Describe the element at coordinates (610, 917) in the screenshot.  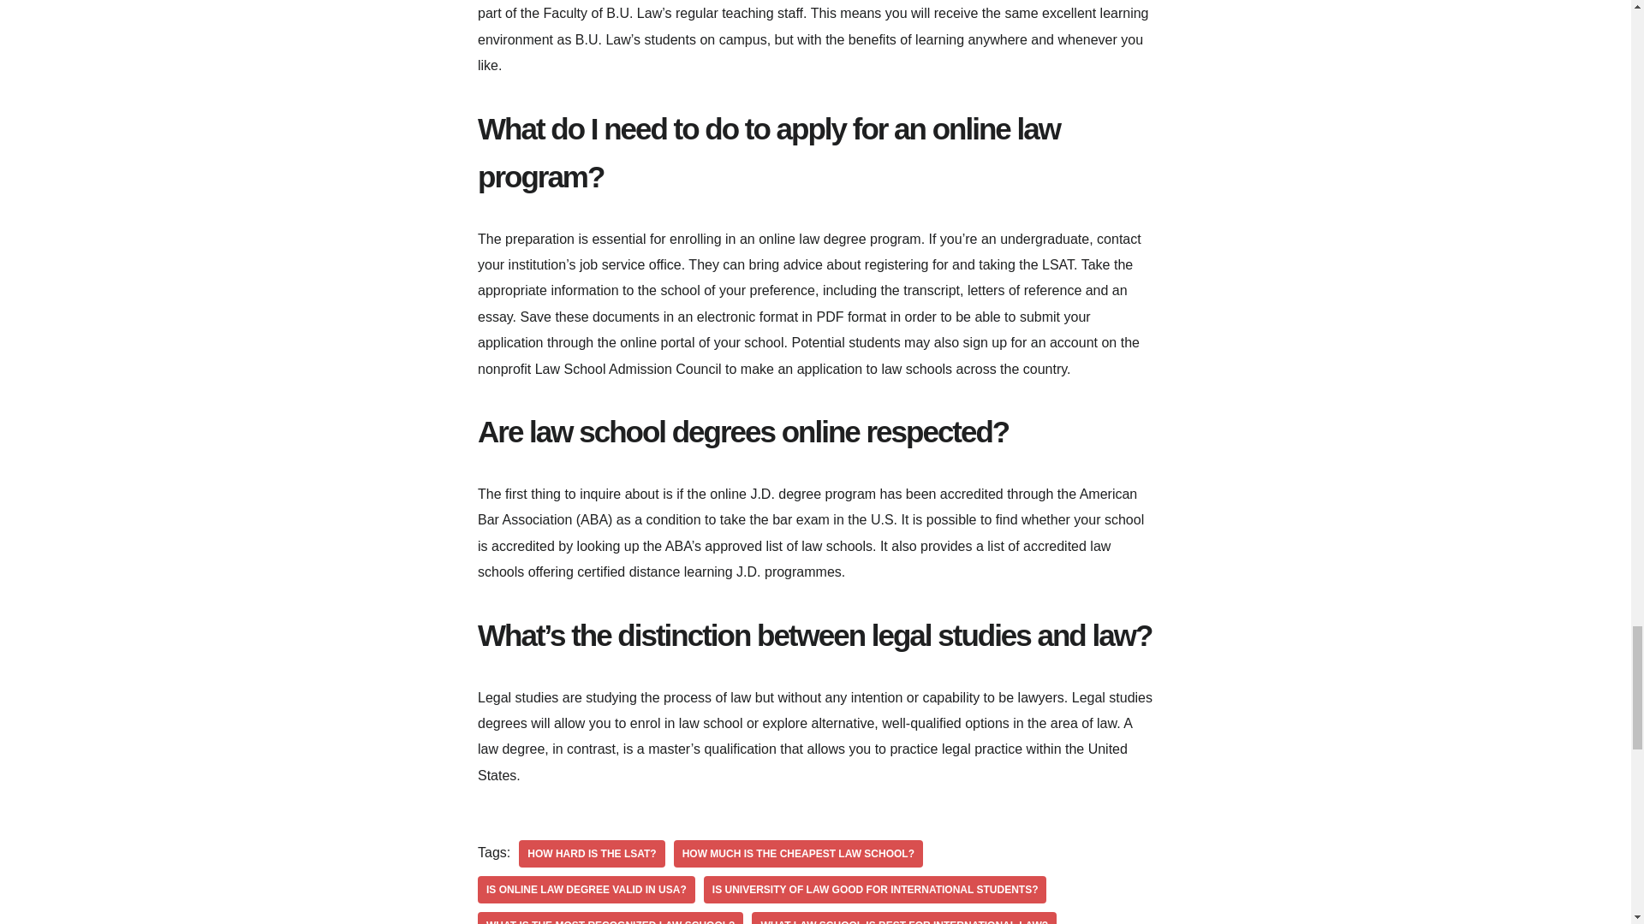
I see `WHAT IS THE MOST RECOGNIZED LAW SCHOOL?` at that location.